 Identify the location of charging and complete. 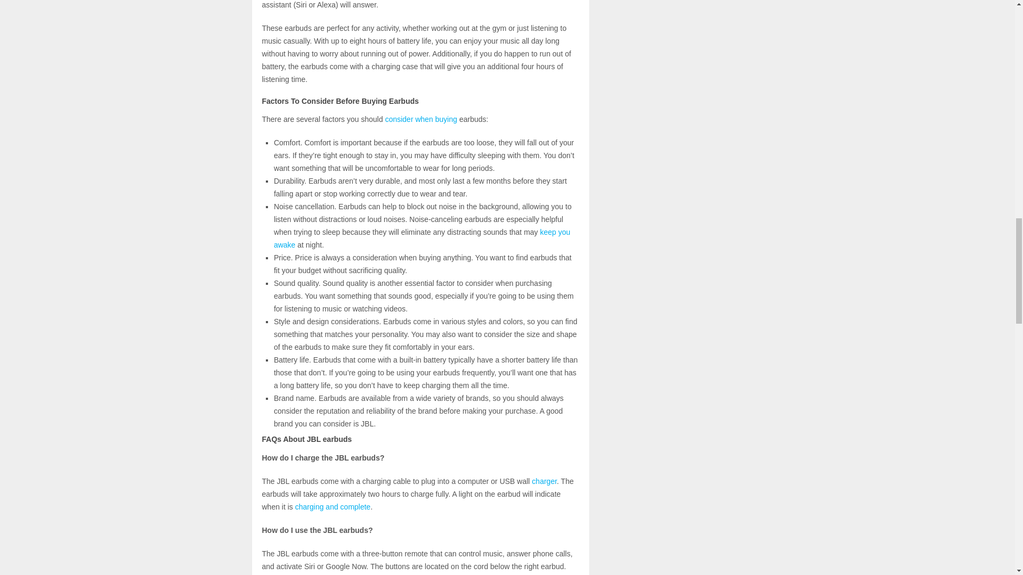
(332, 507).